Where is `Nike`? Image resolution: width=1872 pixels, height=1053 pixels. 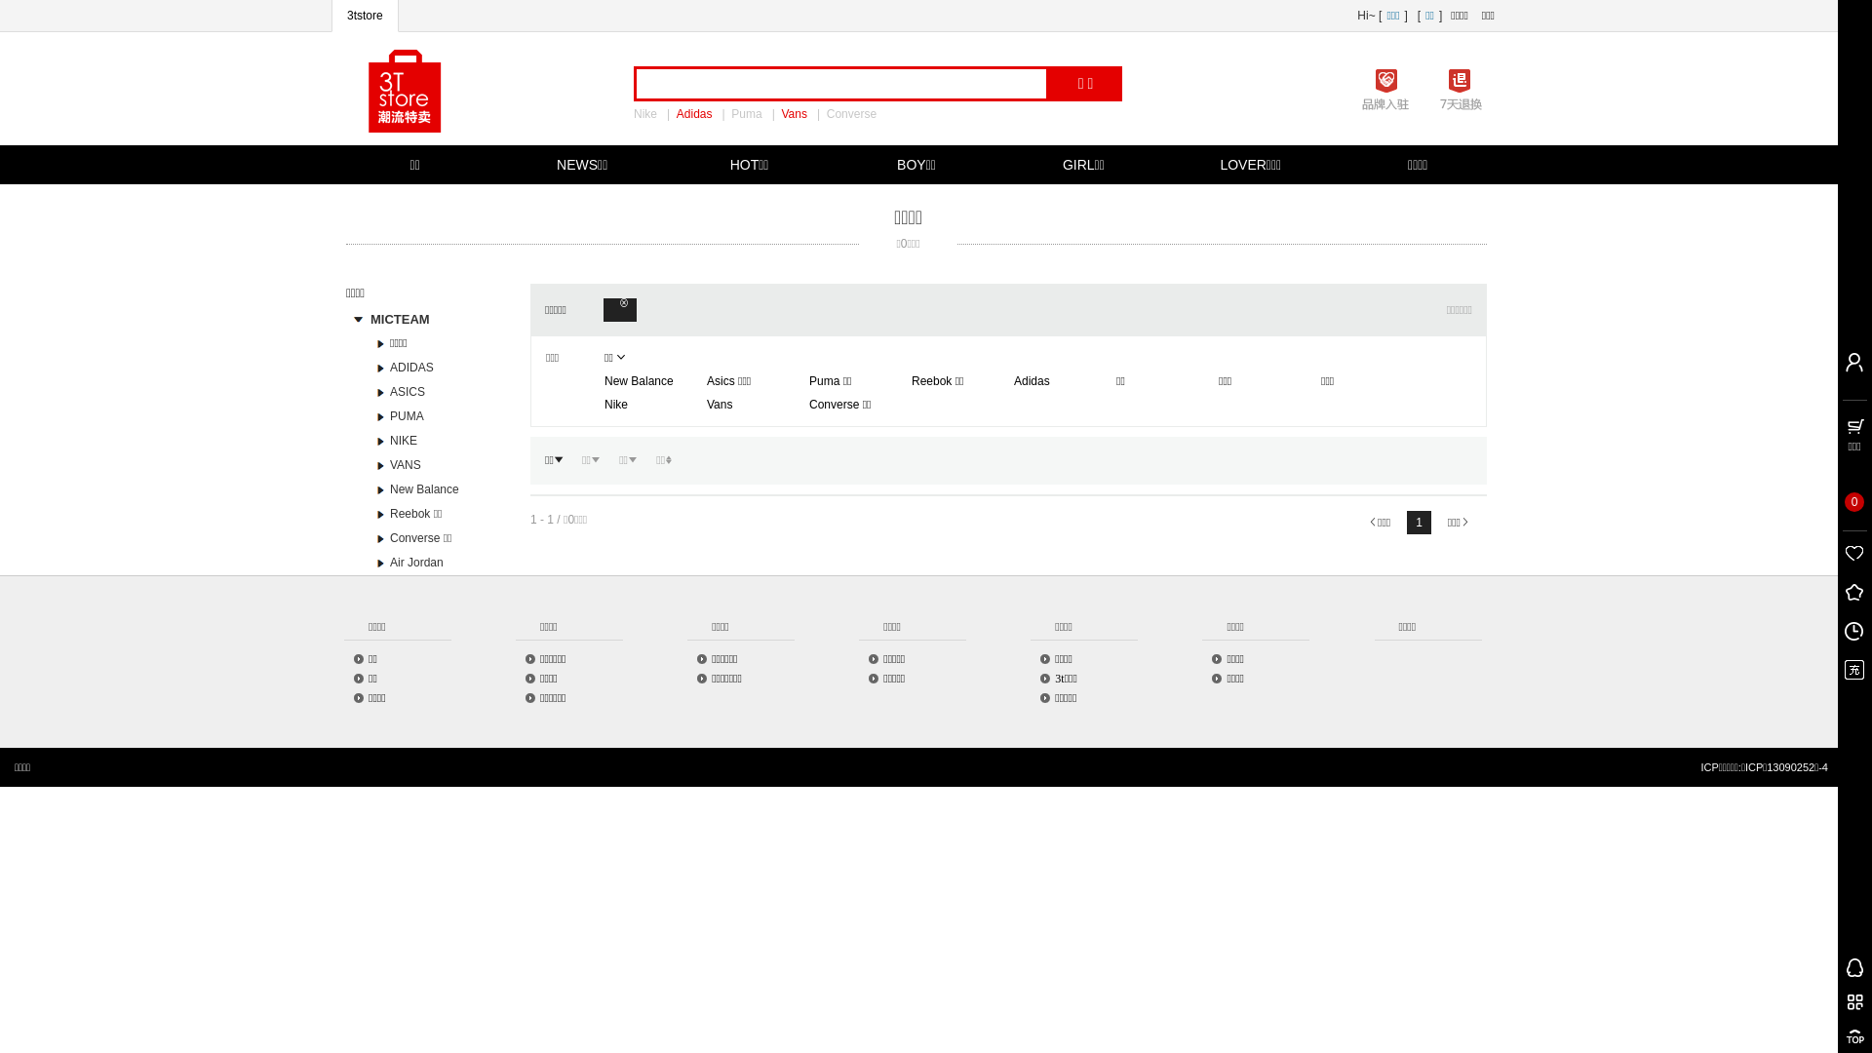
Nike is located at coordinates (616, 405).